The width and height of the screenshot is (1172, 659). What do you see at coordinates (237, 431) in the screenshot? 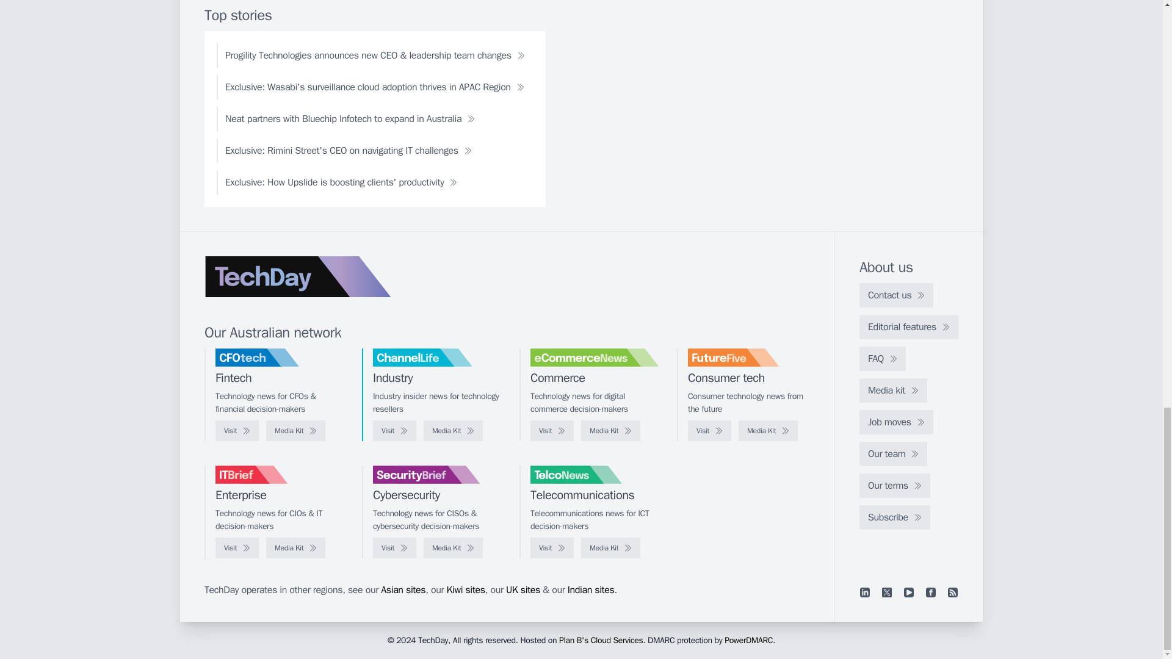
I see `Visit` at bounding box center [237, 431].